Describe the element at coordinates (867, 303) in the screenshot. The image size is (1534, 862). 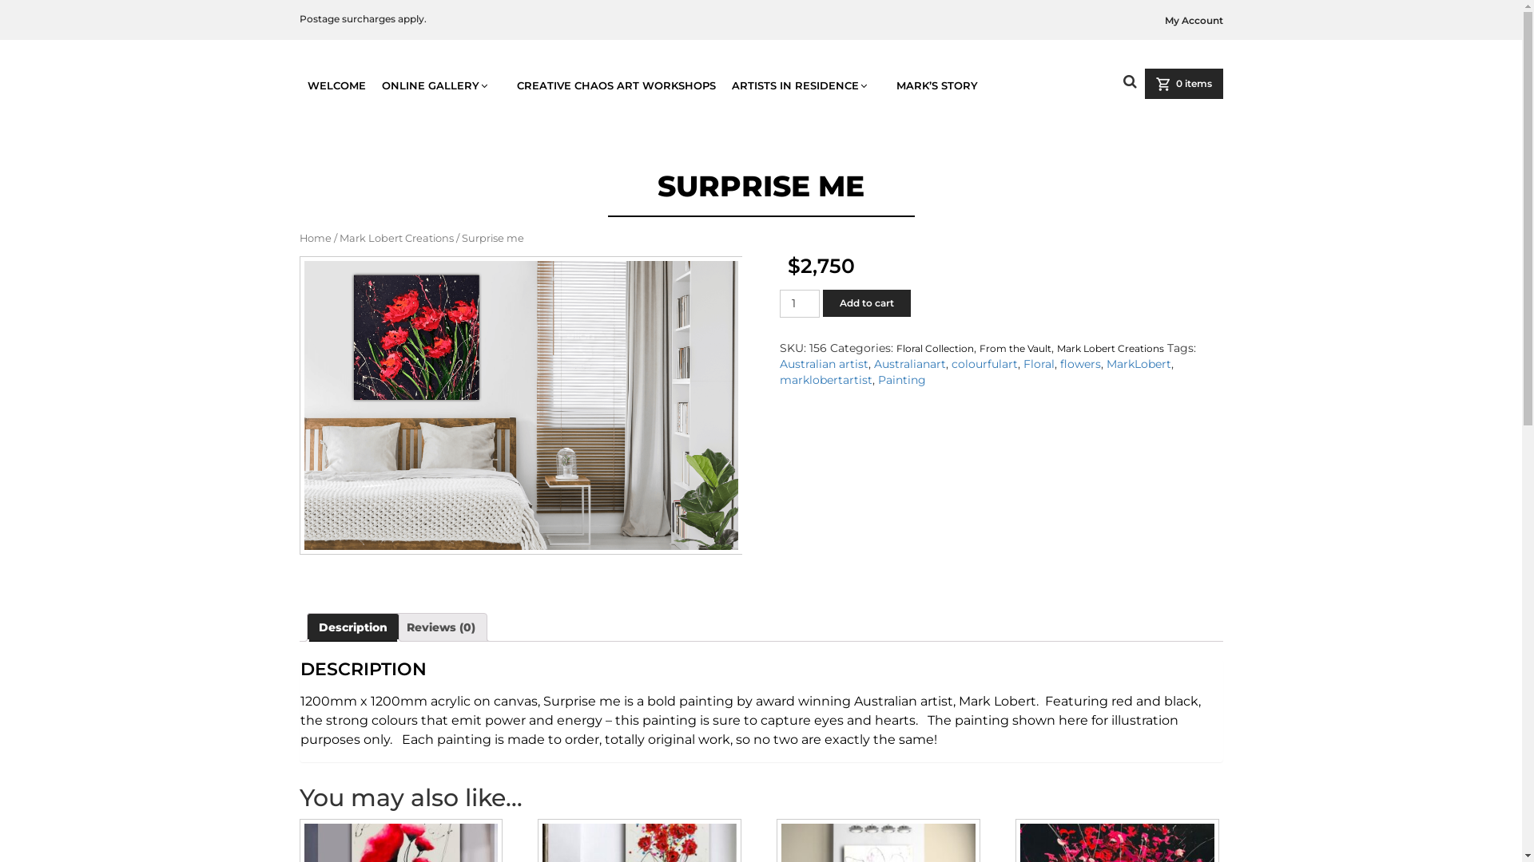
I see `Add to cart` at that location.